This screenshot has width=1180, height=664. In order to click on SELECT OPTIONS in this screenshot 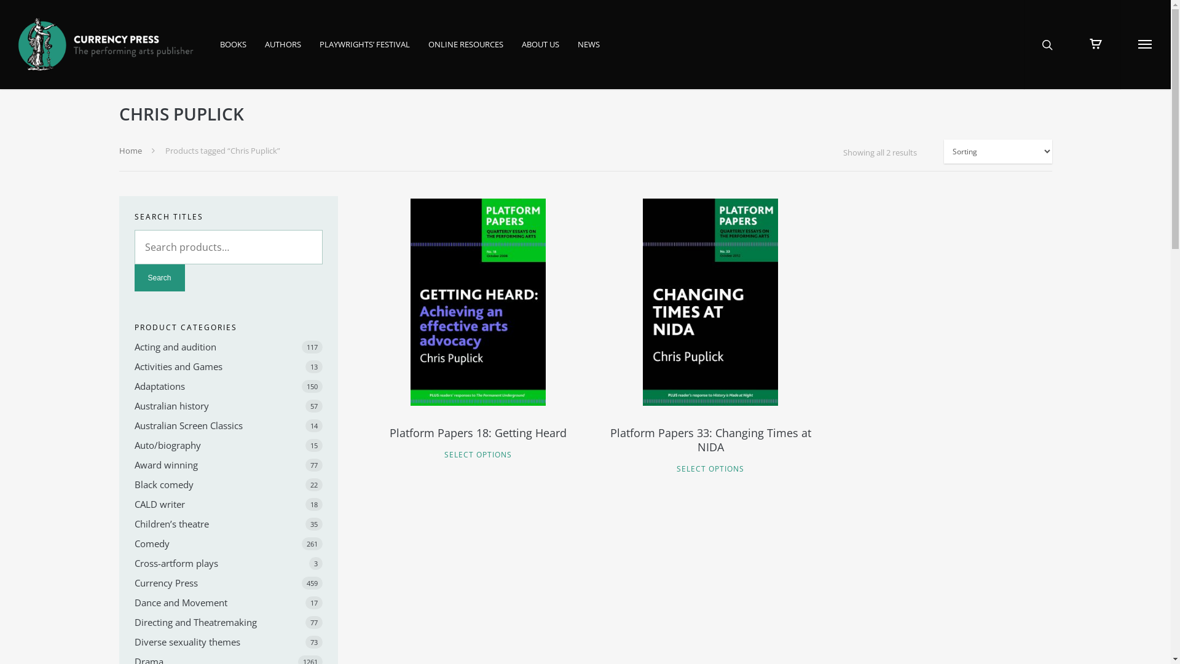, I will do `click(710, 468)`.